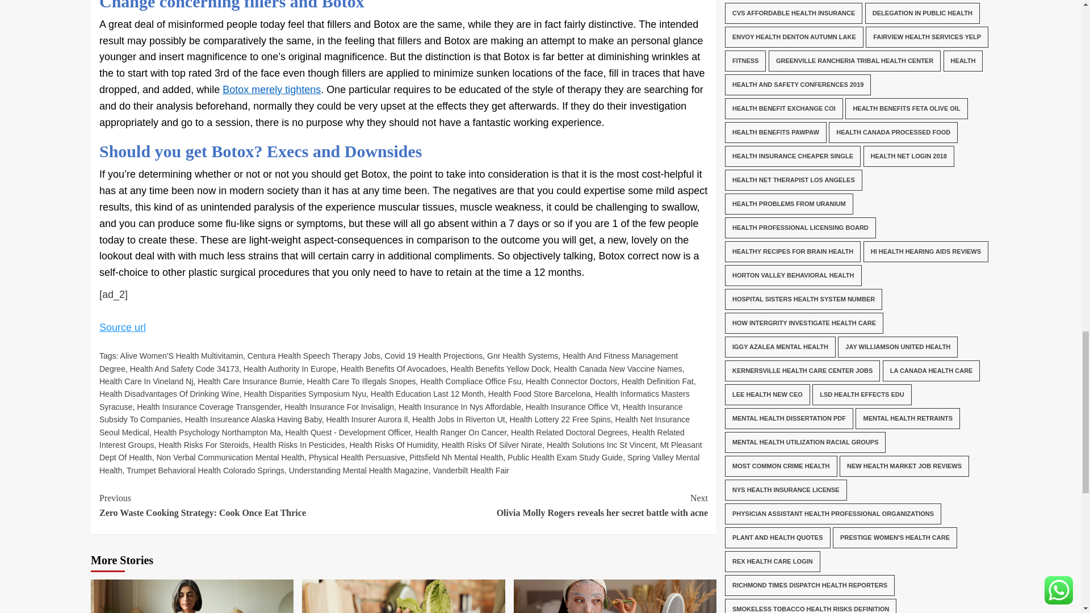 The width and height of the screenshot is (1090, 613). What do you see at coordinates (388, 362) in the screenshot?
I see `Health And Fitness Management Degree` at bounding box center [388, 362].